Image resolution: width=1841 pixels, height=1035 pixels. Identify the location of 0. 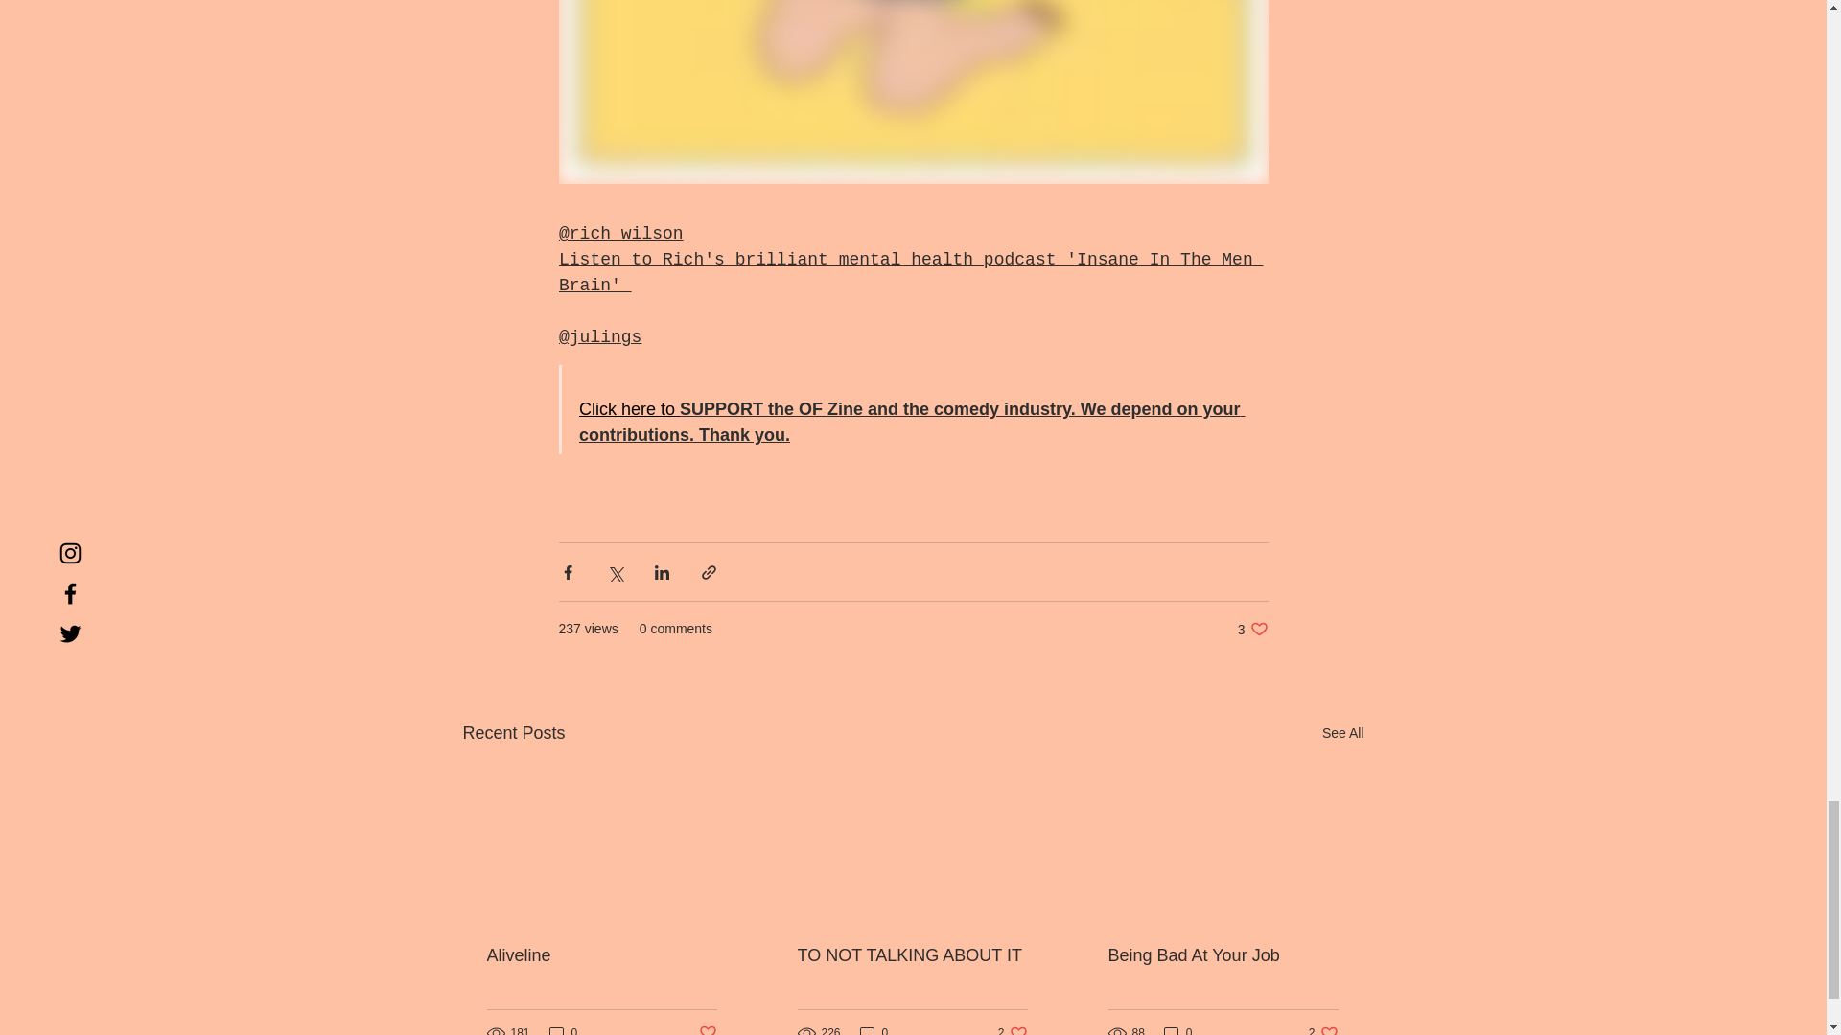
(563, 1029).